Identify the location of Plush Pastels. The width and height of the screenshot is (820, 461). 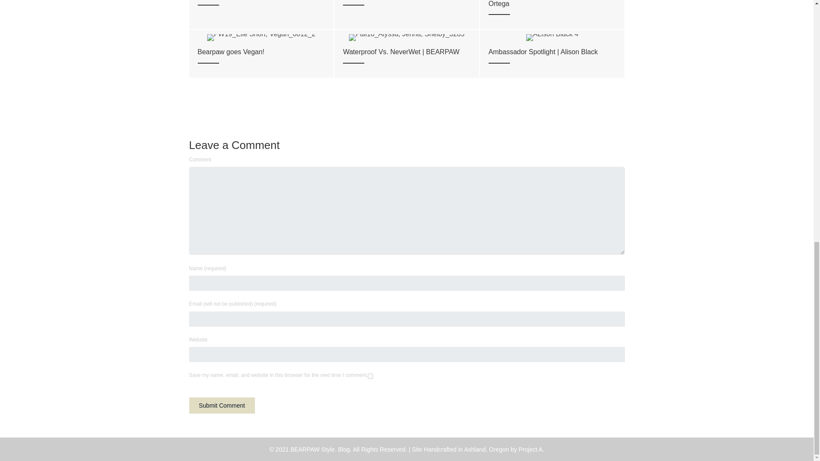
(261, 15).